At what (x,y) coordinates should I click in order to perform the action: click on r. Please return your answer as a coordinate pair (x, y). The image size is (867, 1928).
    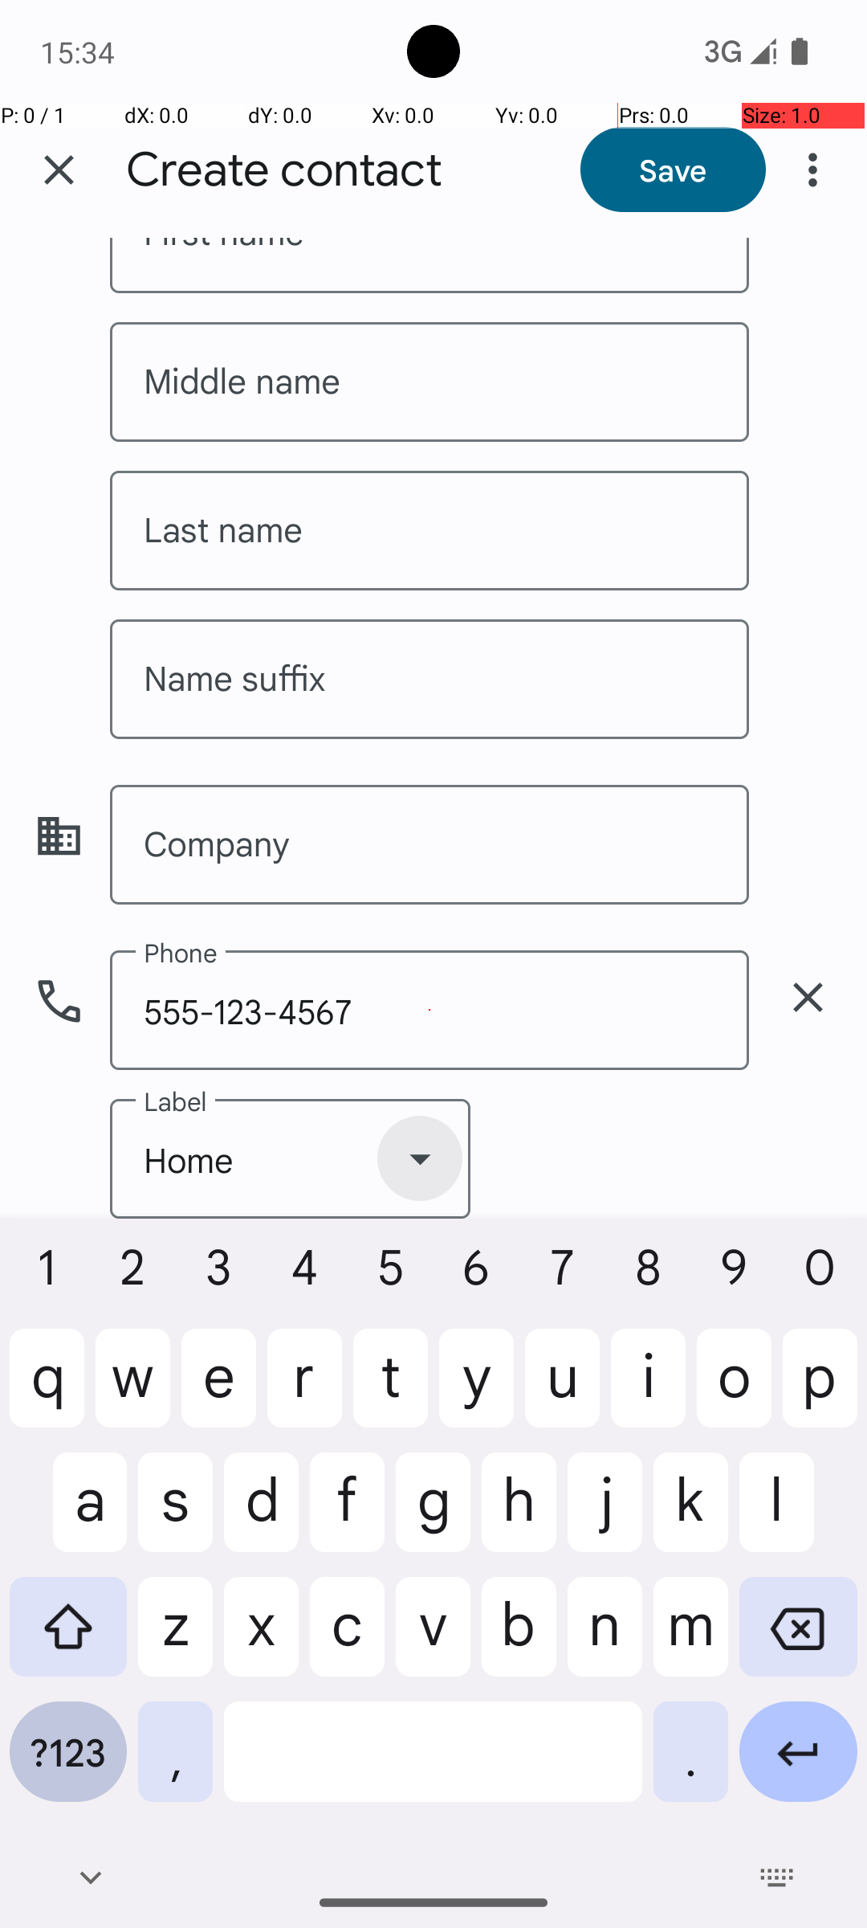
    Looking at the image, I should click on (305, 1391).